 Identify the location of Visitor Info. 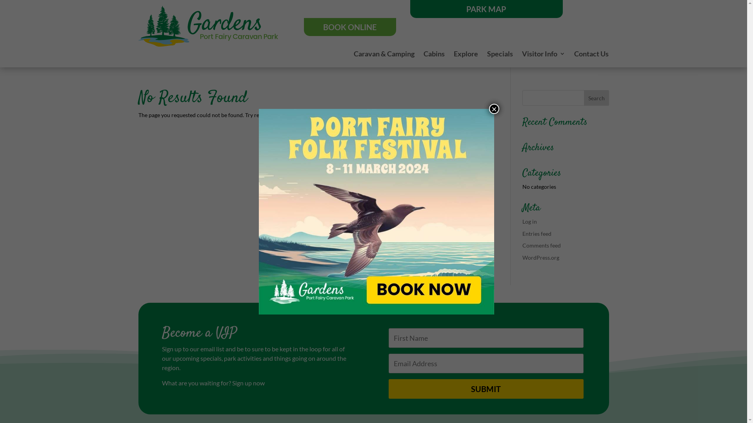
(544, 55).